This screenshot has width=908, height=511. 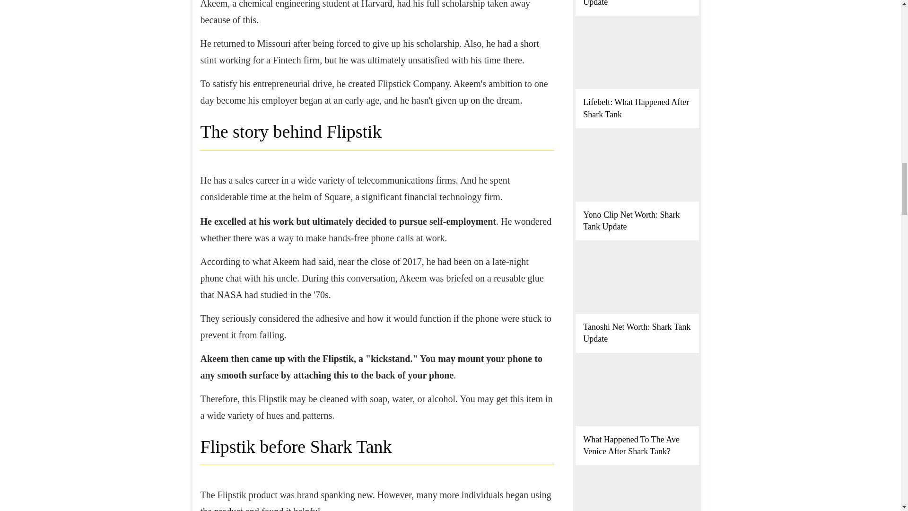 I want to click on Muff Waders: Shark Tank Update, so click(x=627, y=3).